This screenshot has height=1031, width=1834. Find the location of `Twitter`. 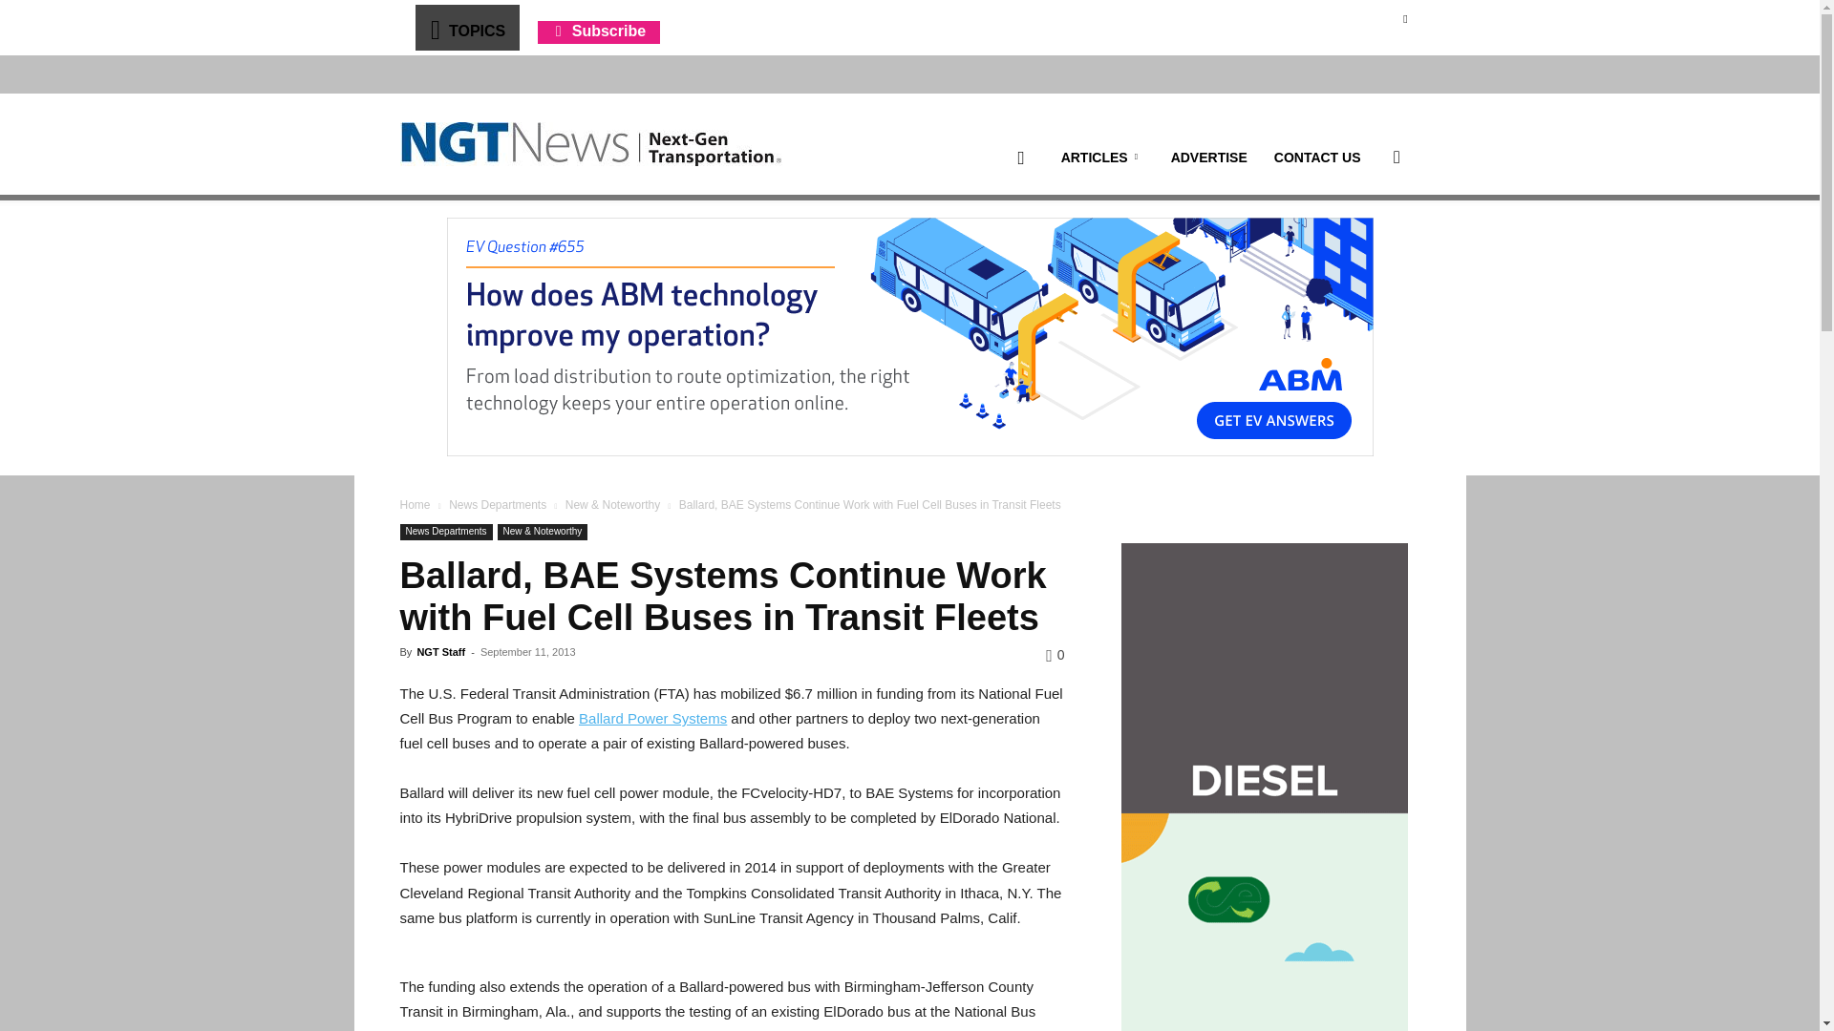

Twitter is located at coordinates (1404, 18).